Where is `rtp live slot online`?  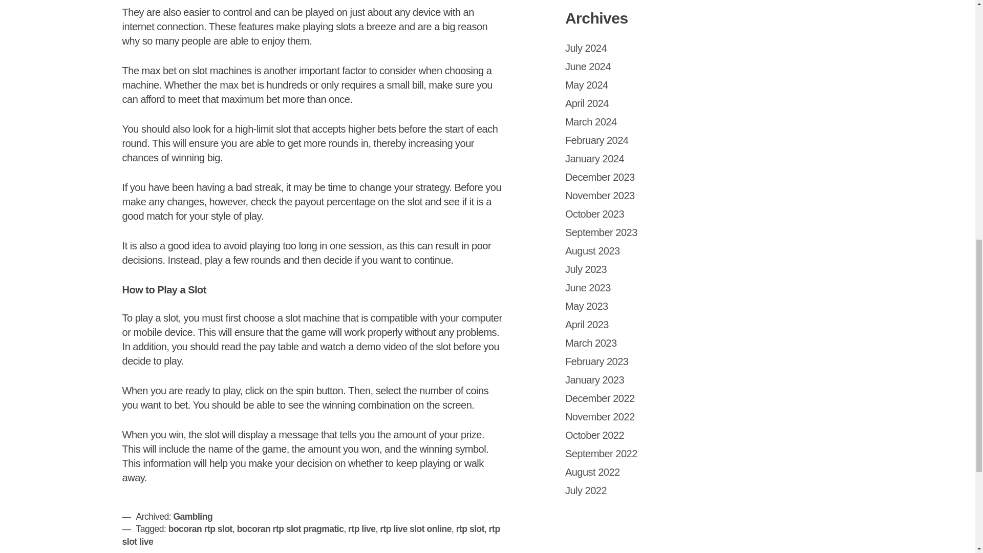 rtp live slot online is located at coordinates (415, 528).